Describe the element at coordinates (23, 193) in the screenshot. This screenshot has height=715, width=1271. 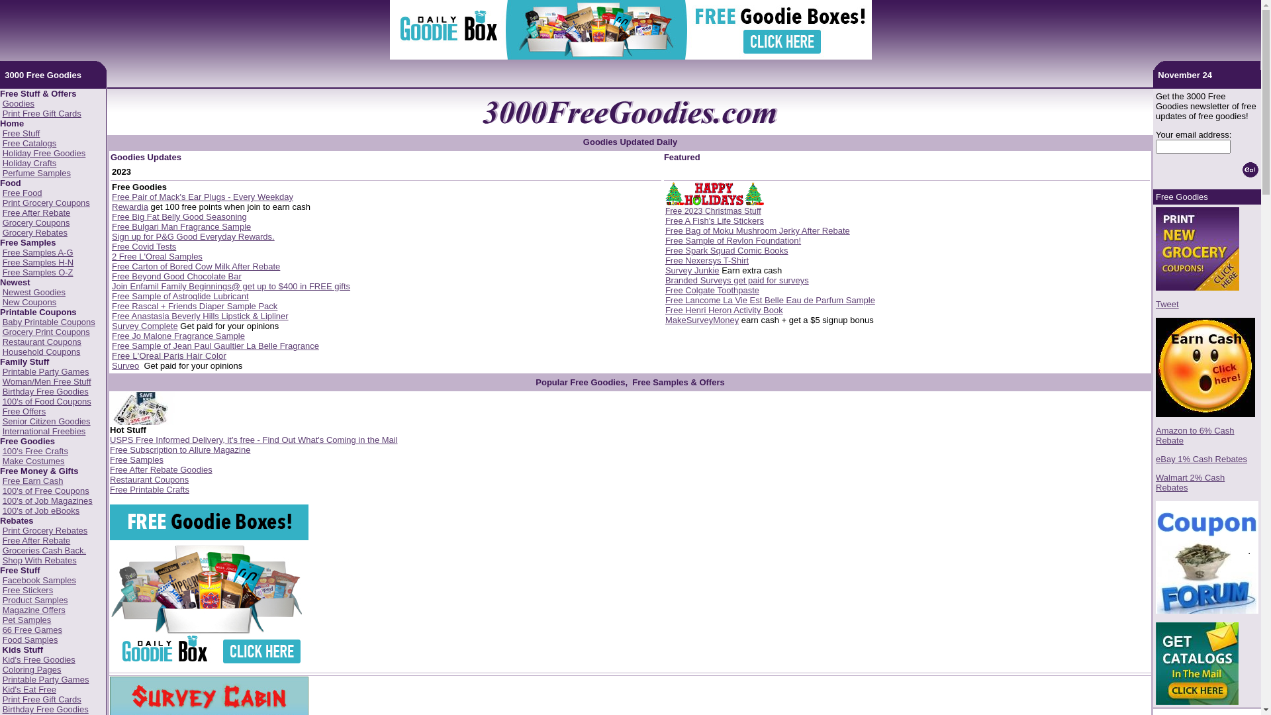
I see `Free Food` at that location.